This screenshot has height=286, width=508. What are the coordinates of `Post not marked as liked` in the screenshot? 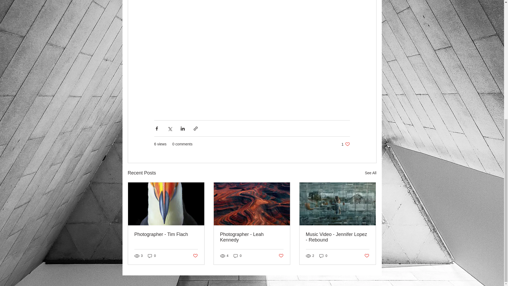 It's located at (281, 256).